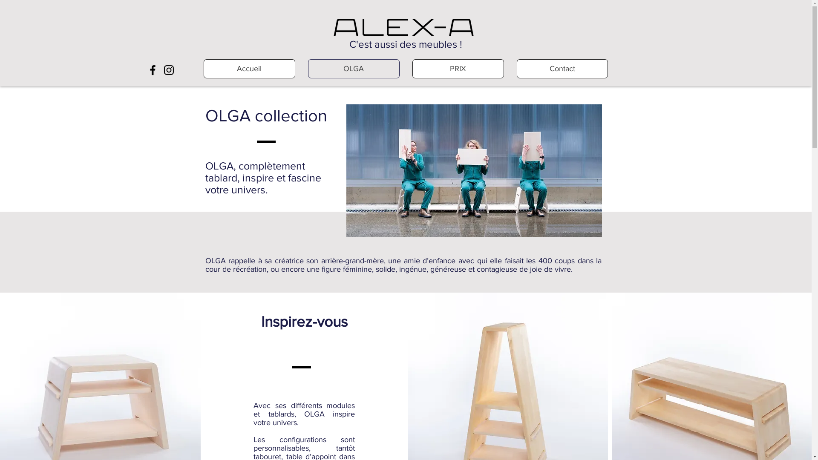 The width and height of the screenshot is (818, 460). What do you see at coordinates (562, 69) in the screenshot?
I see `Contact` at bounding box center [562, 69].